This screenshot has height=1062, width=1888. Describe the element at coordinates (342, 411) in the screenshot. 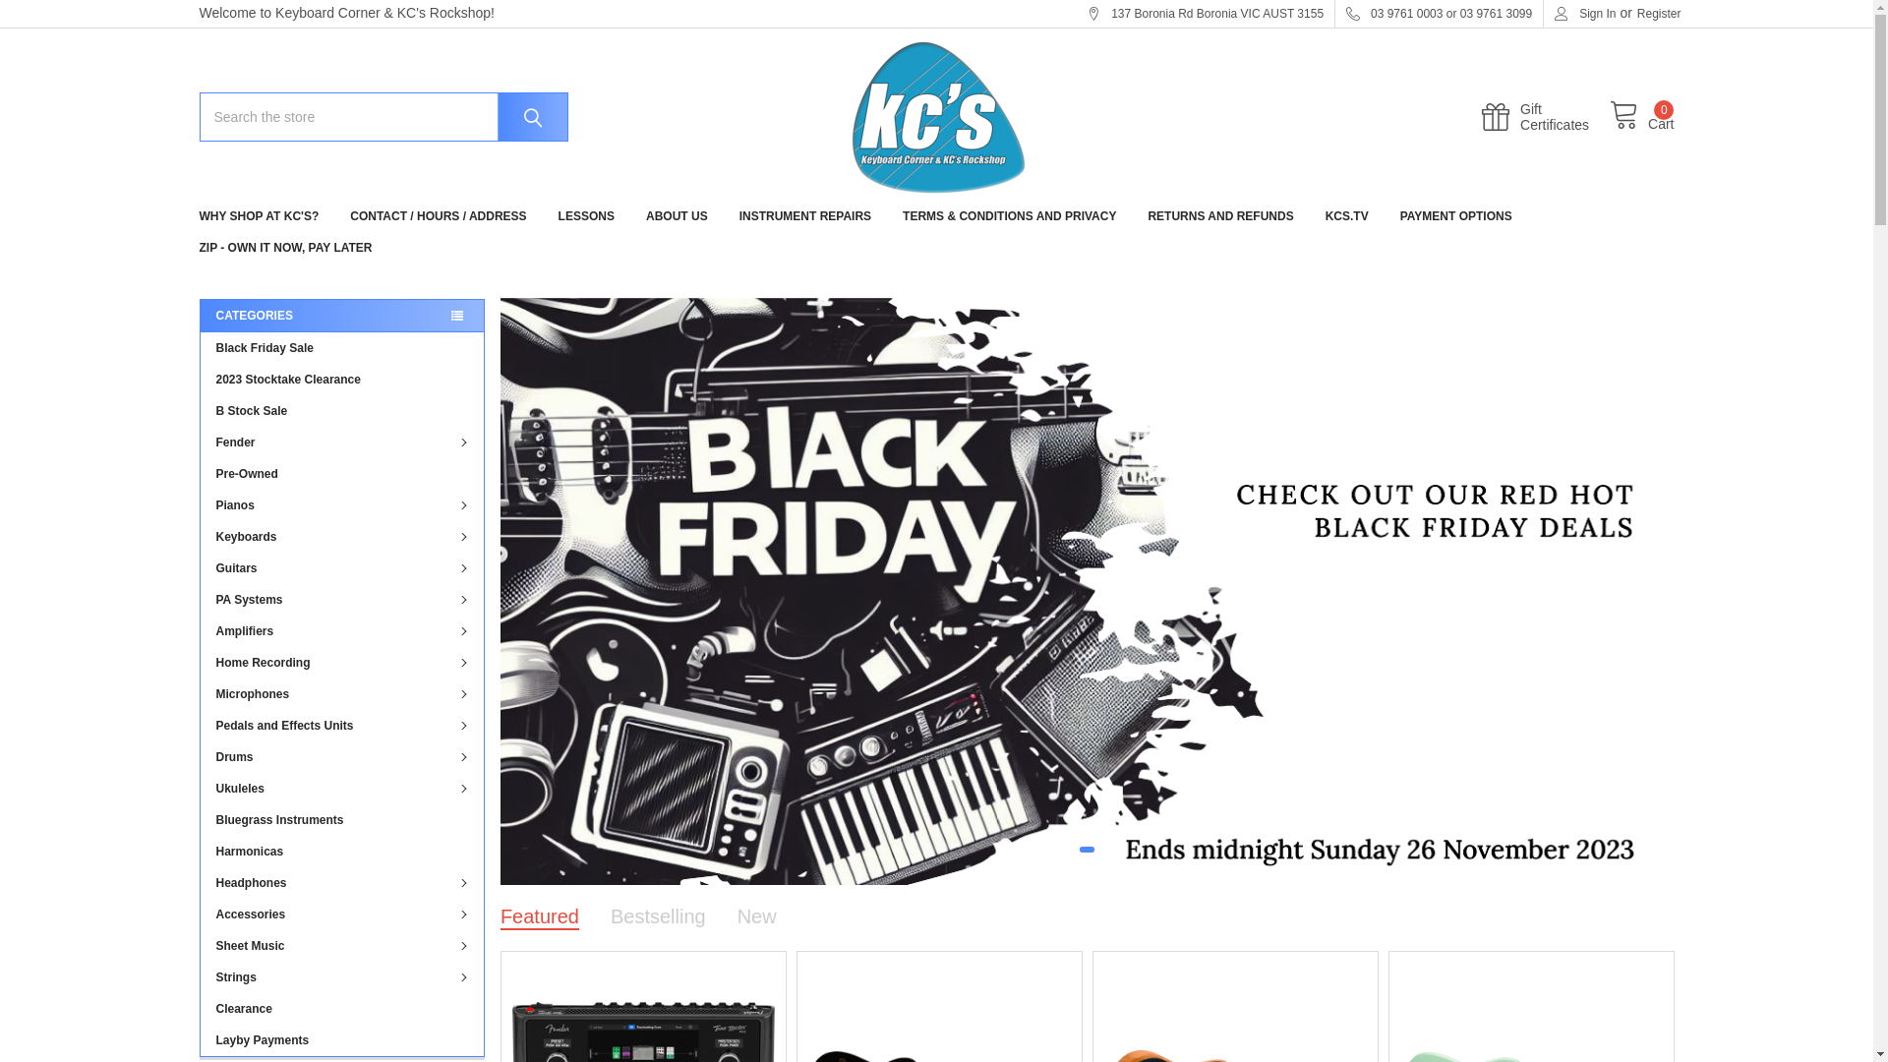

I see `B Stock Sale` at that location.